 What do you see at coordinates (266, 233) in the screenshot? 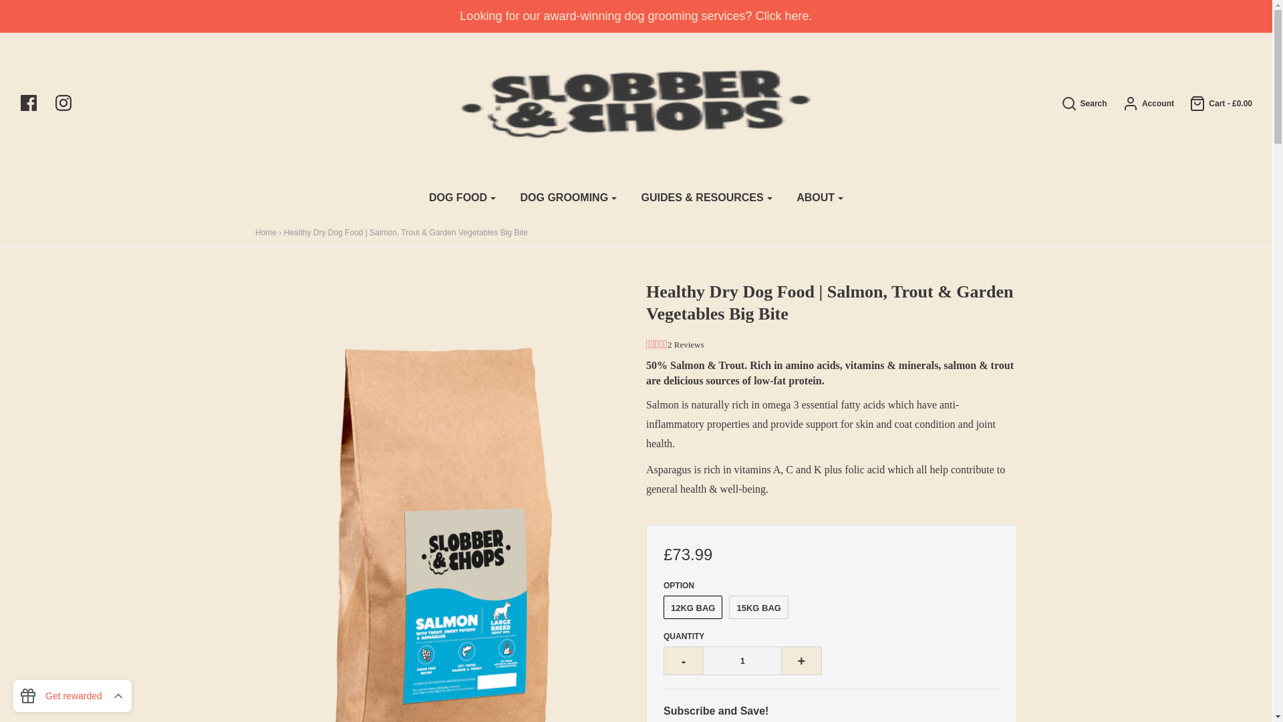
I see `Back to the frontpage` at bounding box center [266, 233].